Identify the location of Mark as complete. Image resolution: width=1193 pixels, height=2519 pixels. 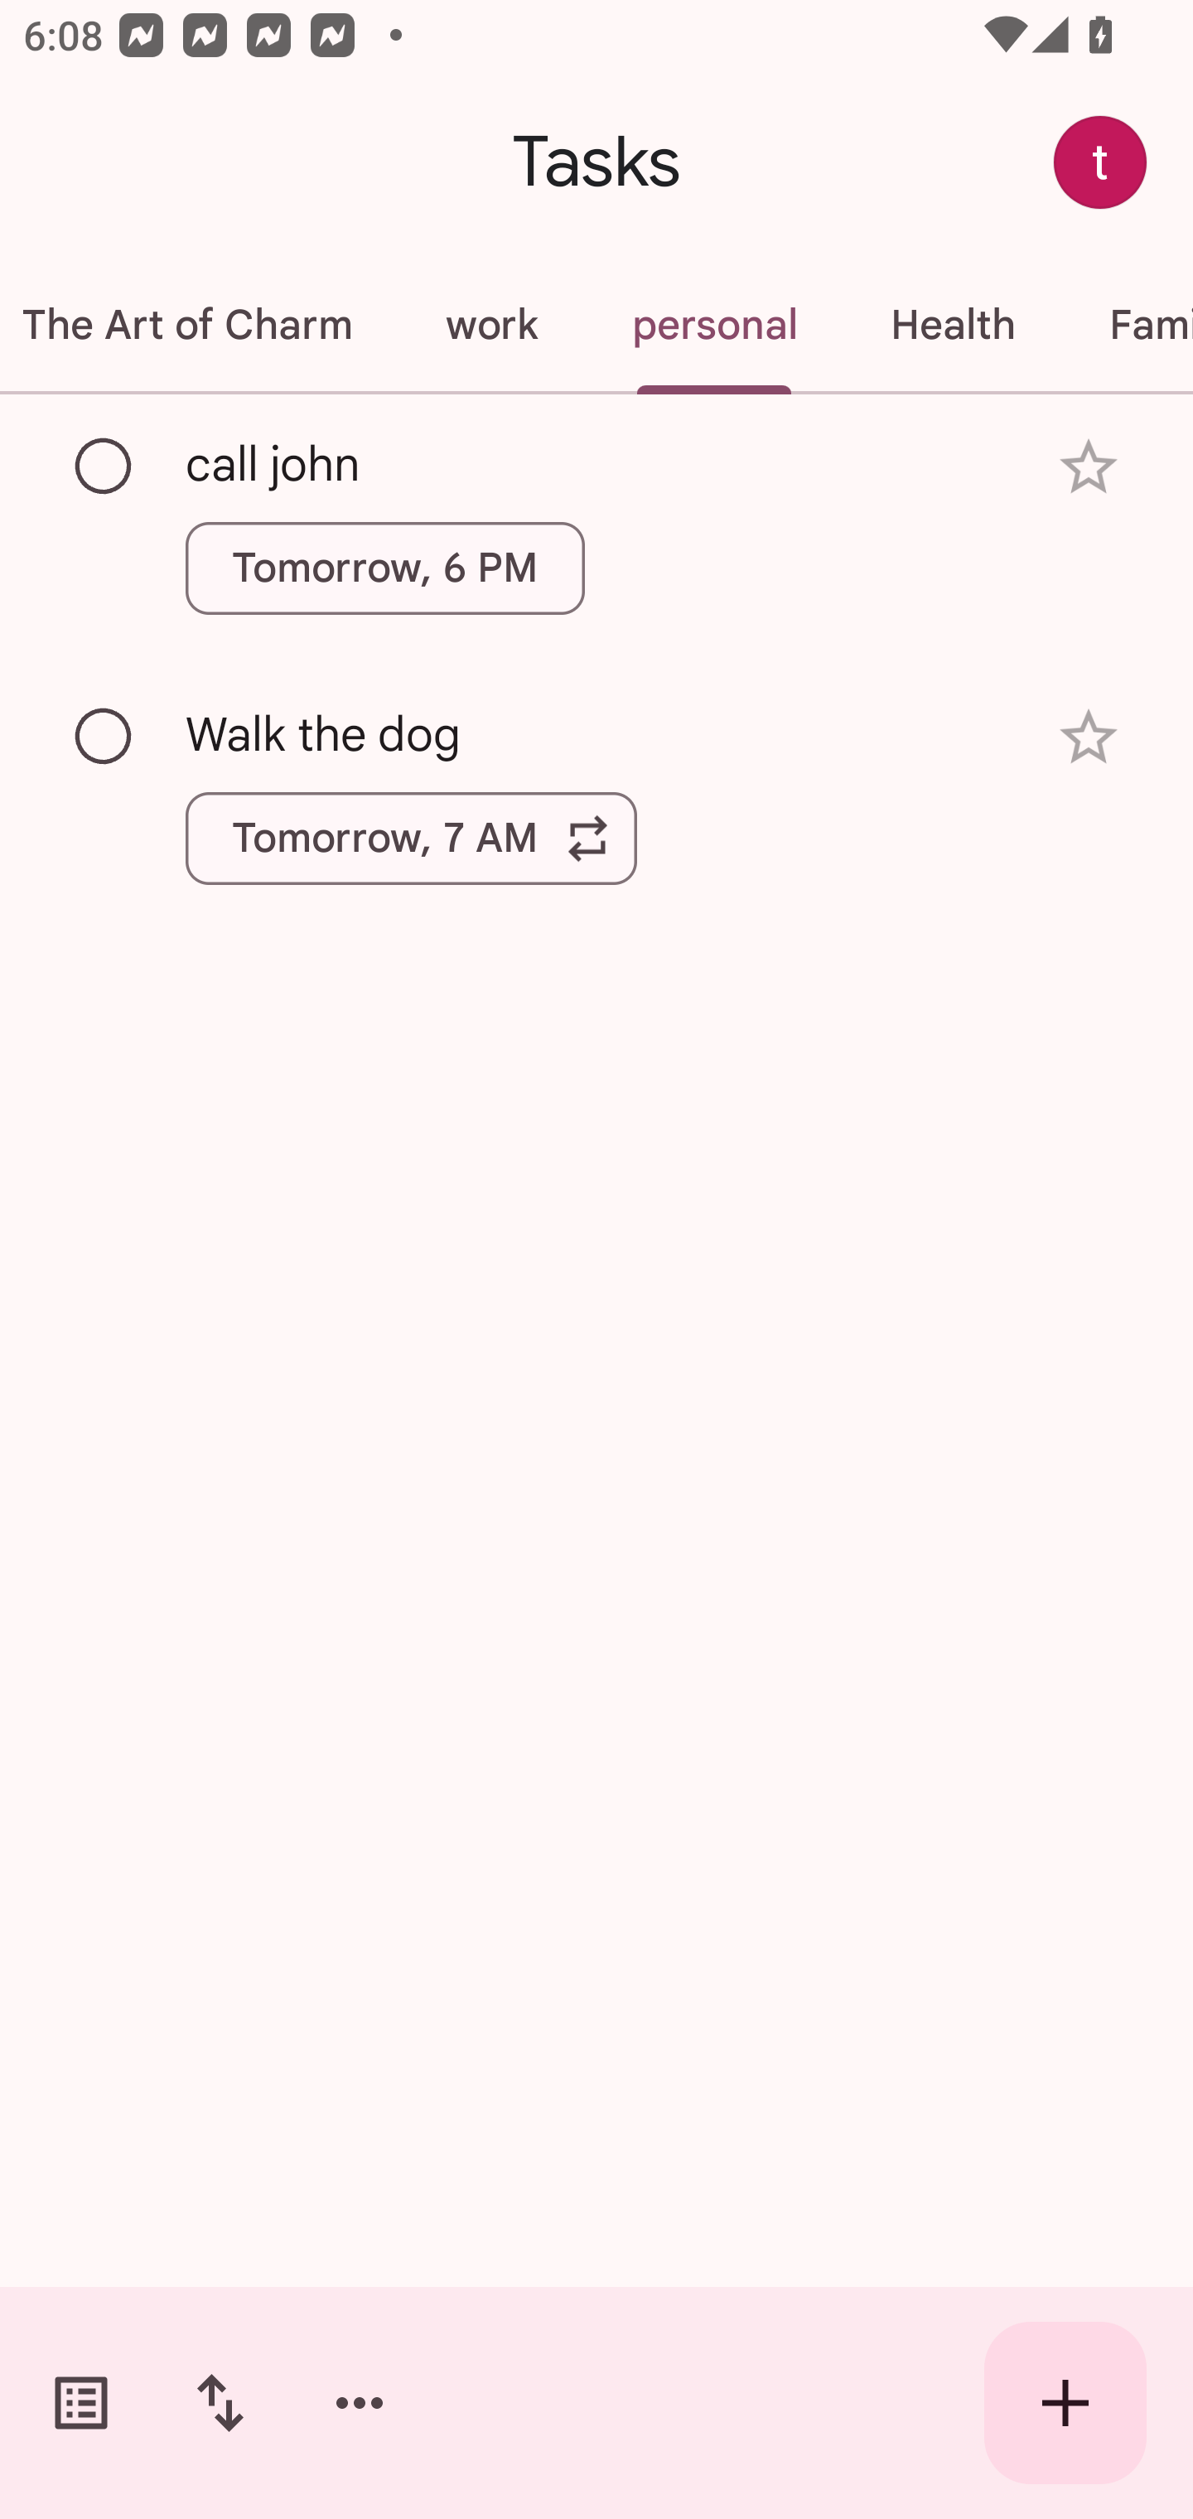
(104, 737).